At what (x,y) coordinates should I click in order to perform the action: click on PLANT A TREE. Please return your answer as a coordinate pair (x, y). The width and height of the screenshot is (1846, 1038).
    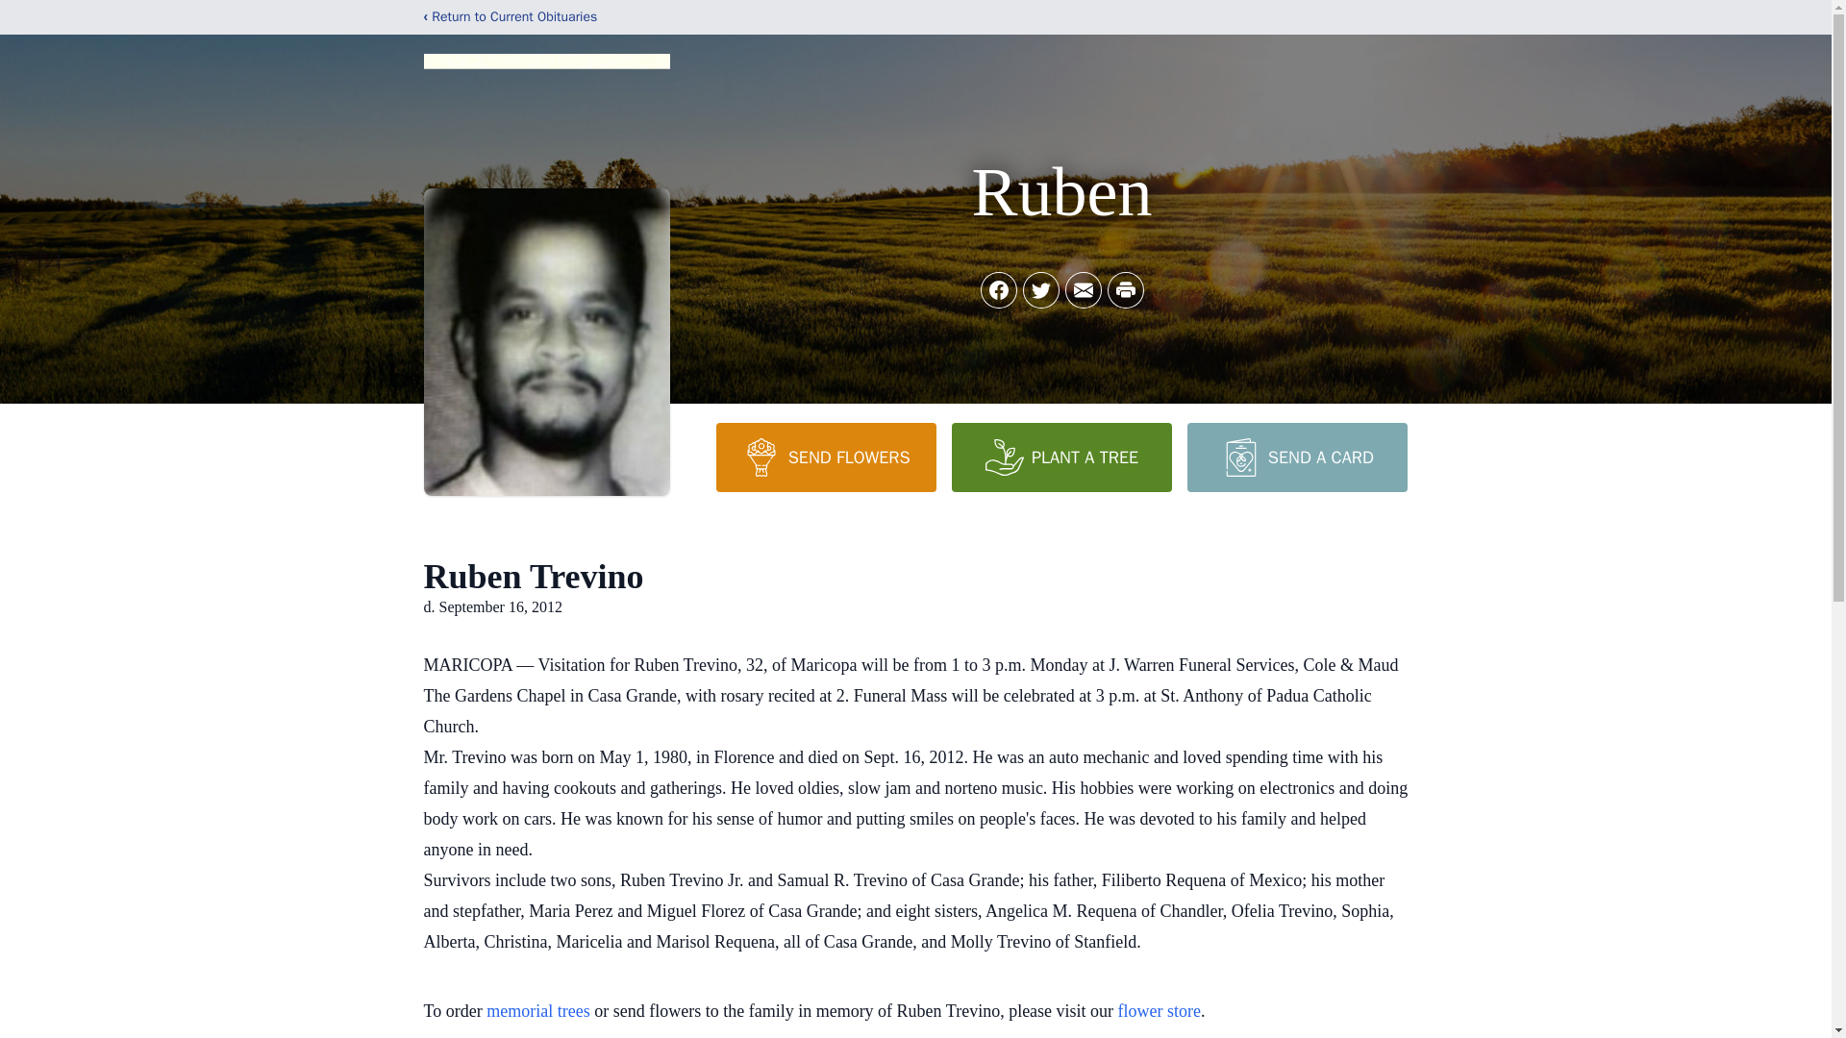
    Looking at the image, I should click on (1061, 457).